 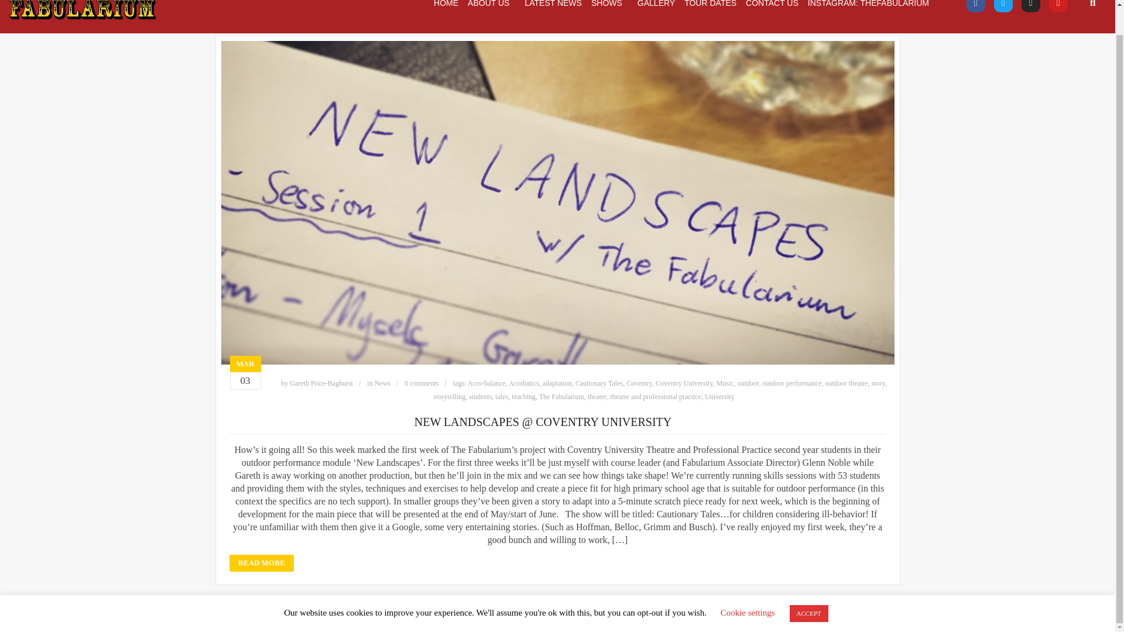 I want to click on LATEST NEWS, so click(x=553, y=4).